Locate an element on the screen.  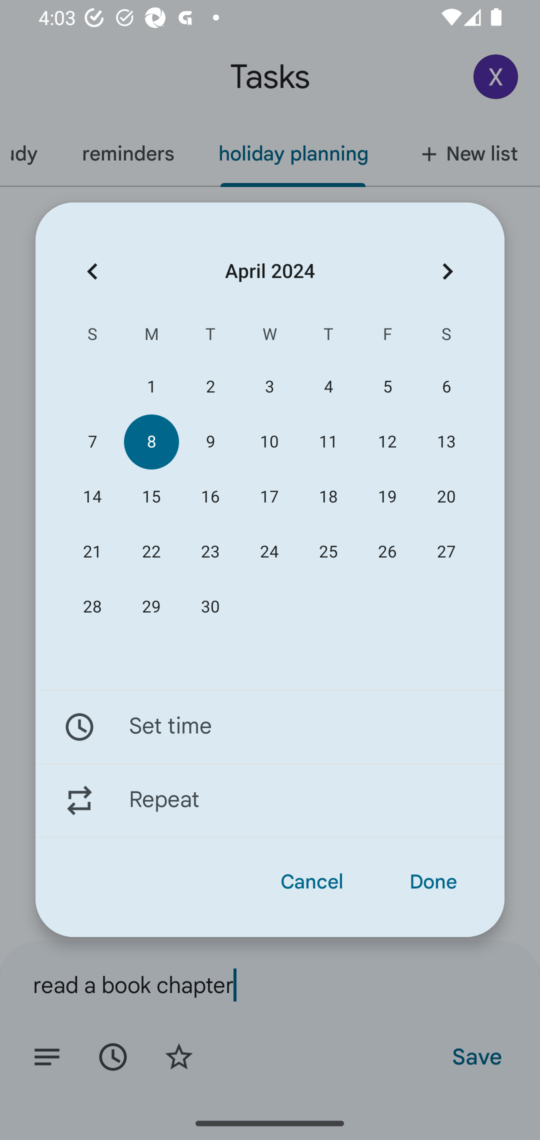
Set time is located at coordinates (270, 726).